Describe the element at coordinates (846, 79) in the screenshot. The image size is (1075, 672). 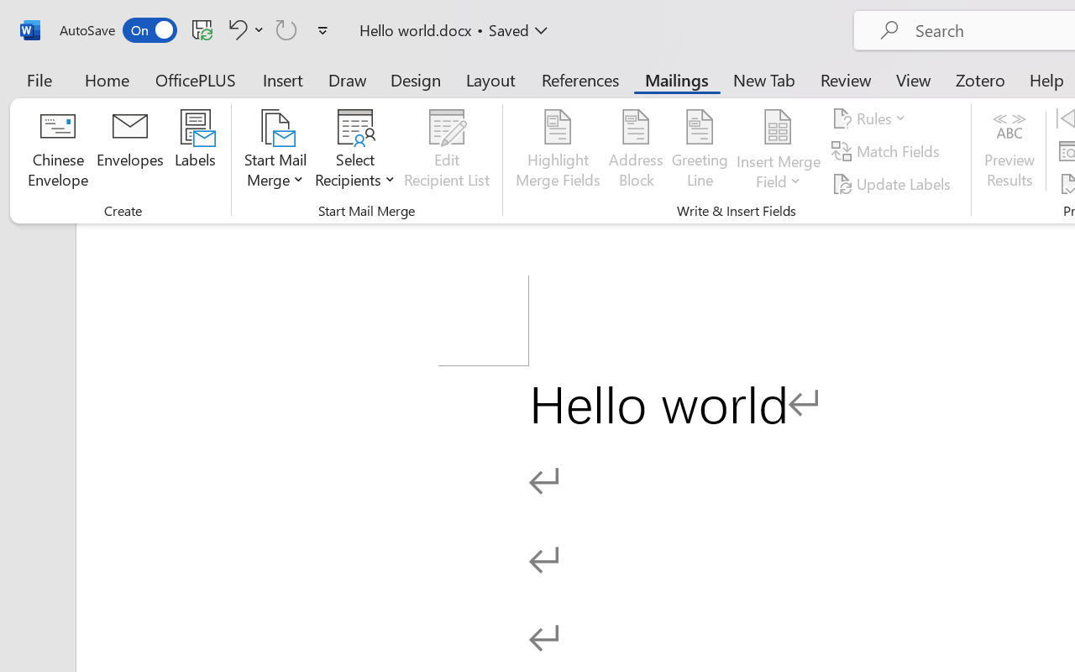
I see `Review` at that location.